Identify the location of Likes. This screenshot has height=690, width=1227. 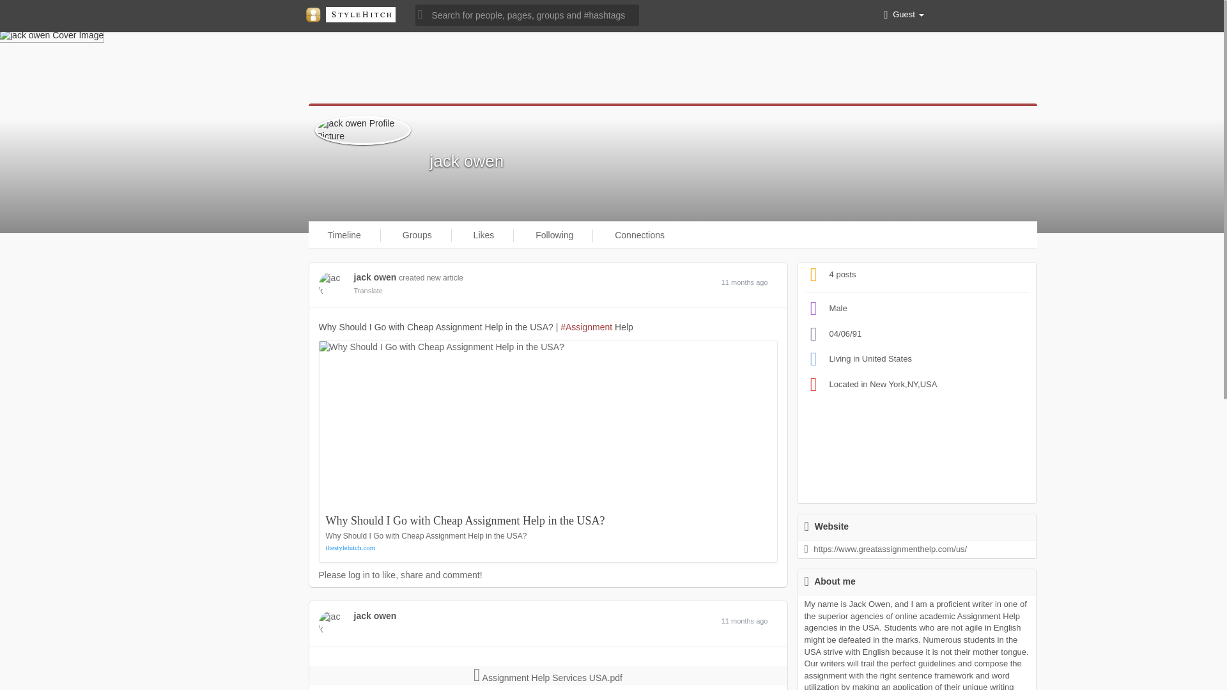
(484, 235).